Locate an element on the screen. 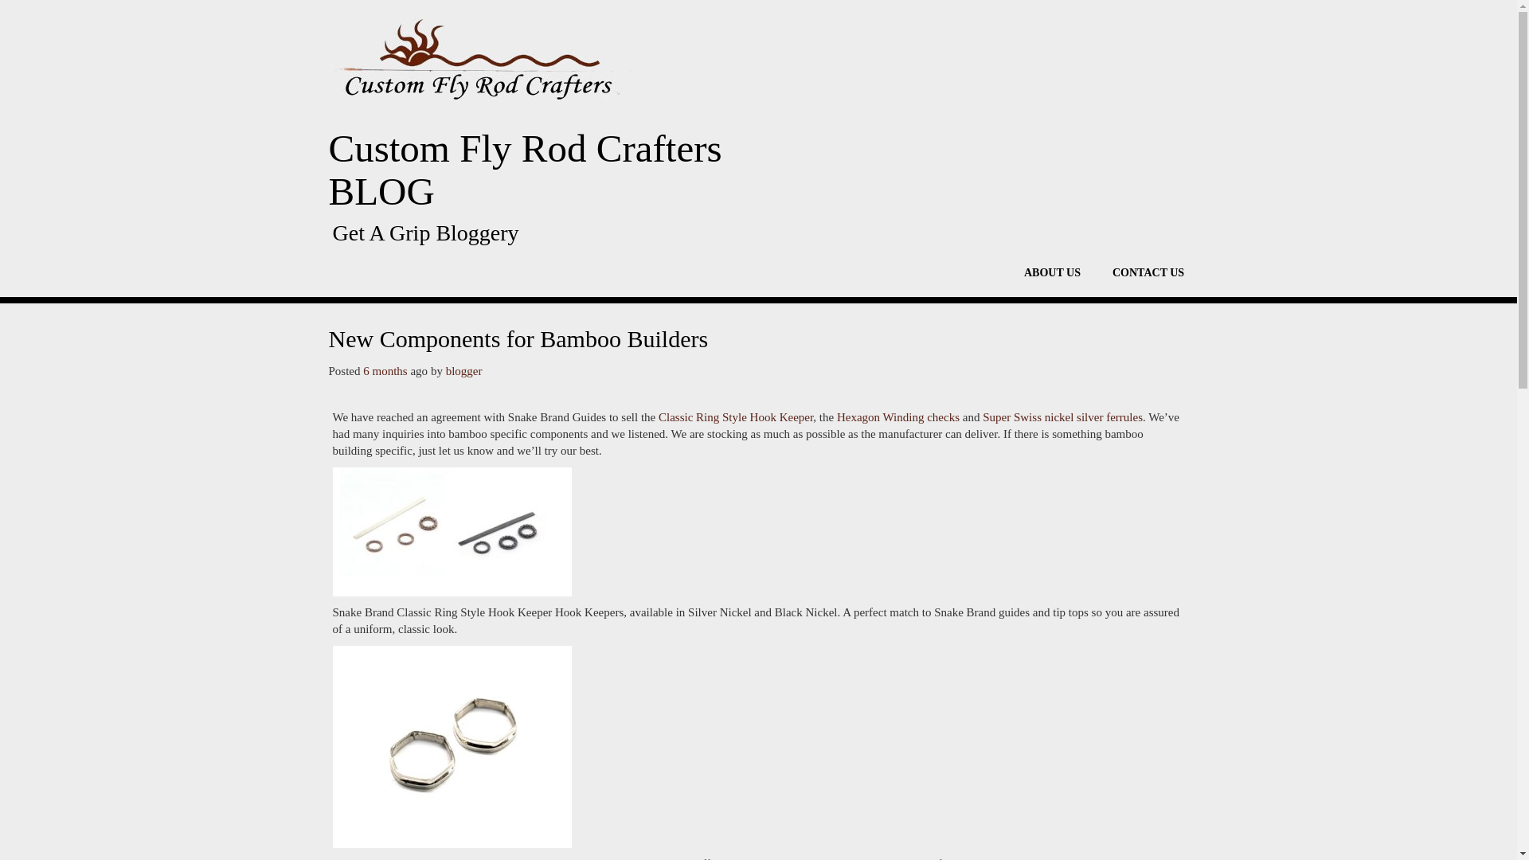  Hexagon Winding checks is located at coordinates (898, 417).